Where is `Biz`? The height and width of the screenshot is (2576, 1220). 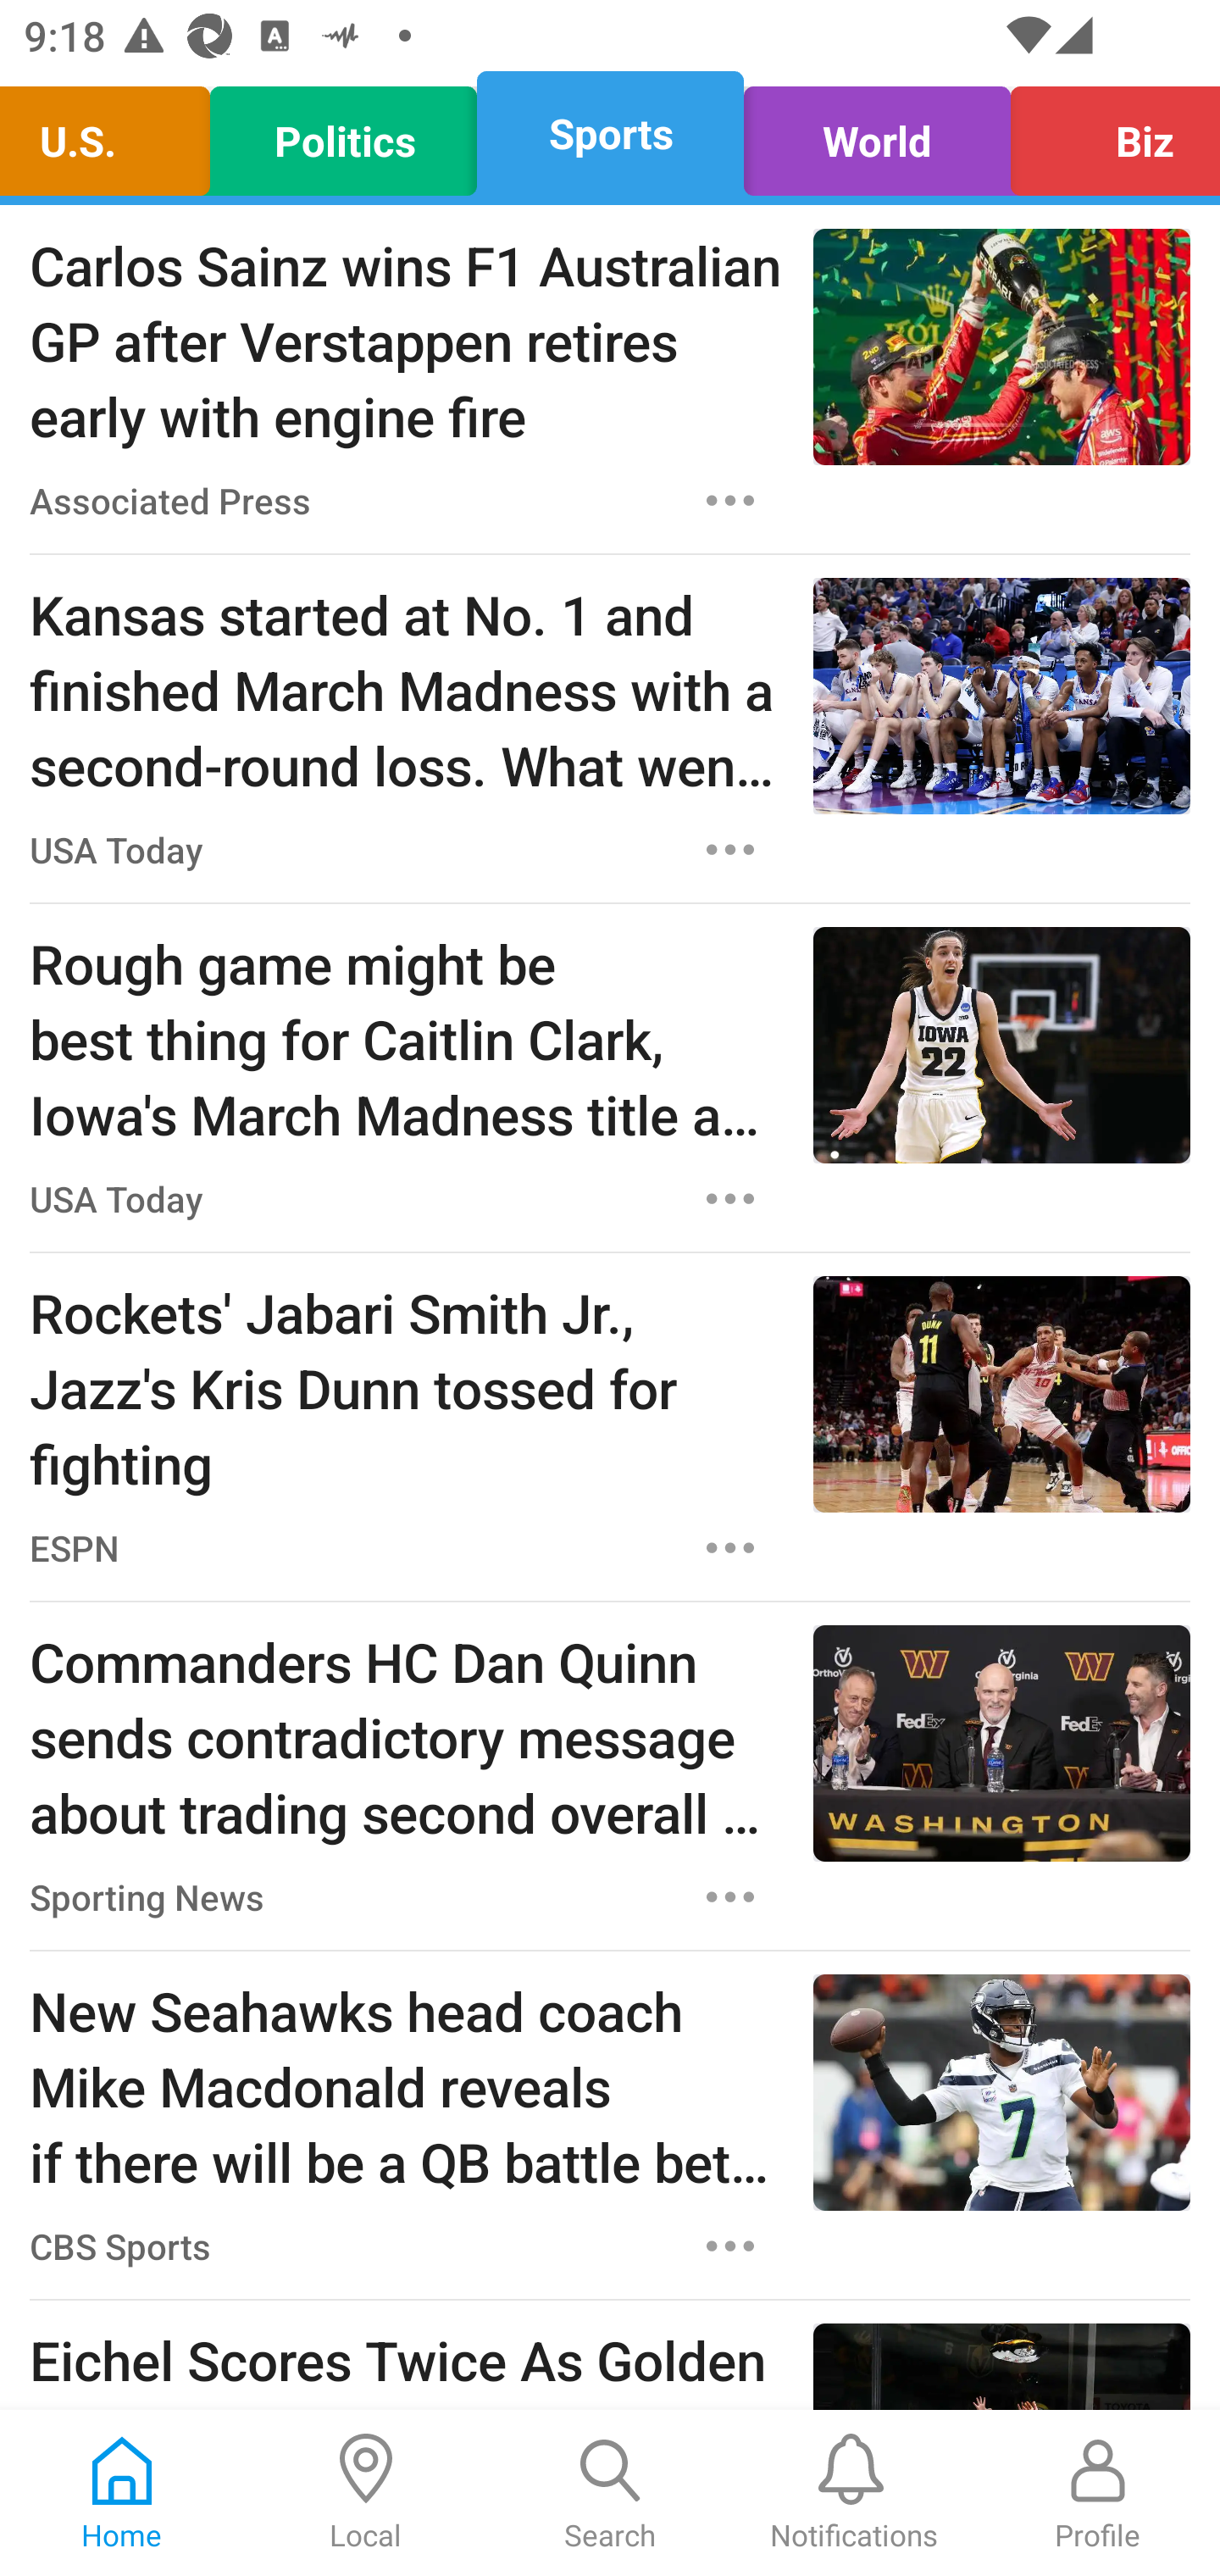
Biz is located at coordinates (1106, 134).